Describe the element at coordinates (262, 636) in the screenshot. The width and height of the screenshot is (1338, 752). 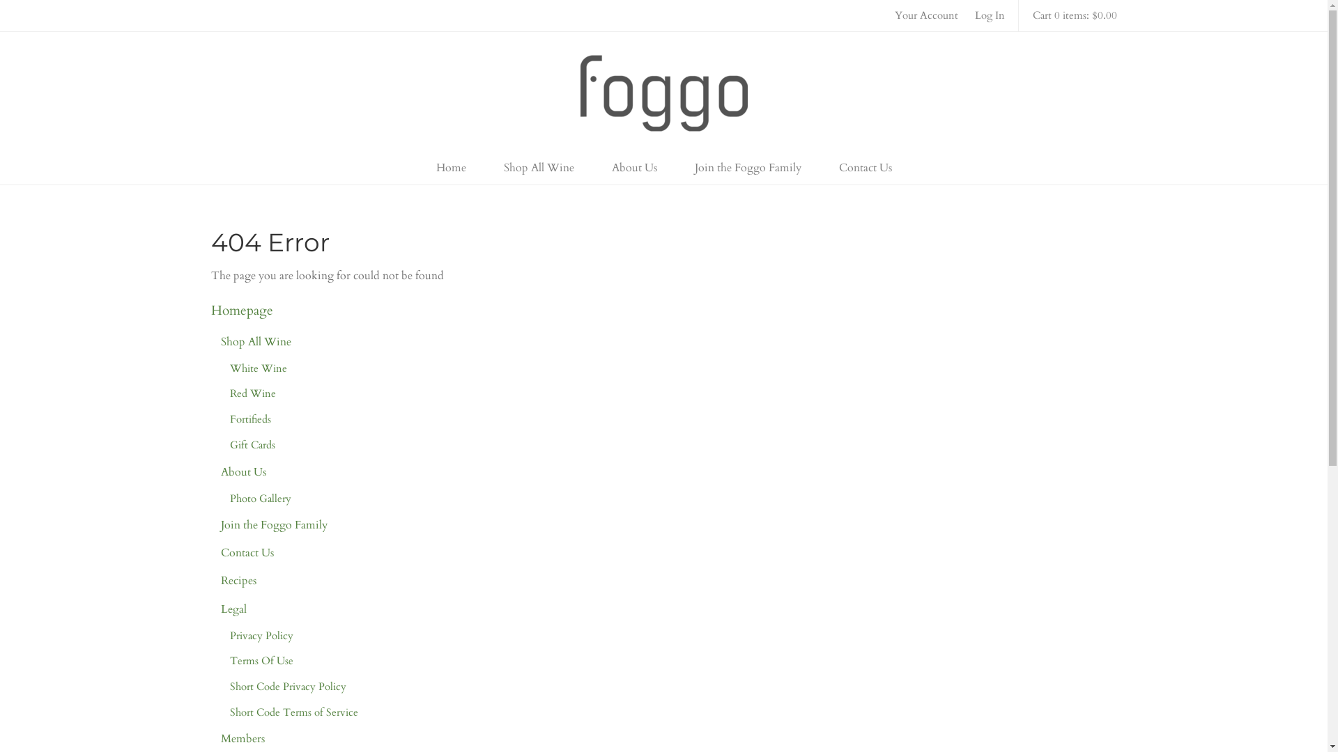
I see `Privacy Policy` at that location.